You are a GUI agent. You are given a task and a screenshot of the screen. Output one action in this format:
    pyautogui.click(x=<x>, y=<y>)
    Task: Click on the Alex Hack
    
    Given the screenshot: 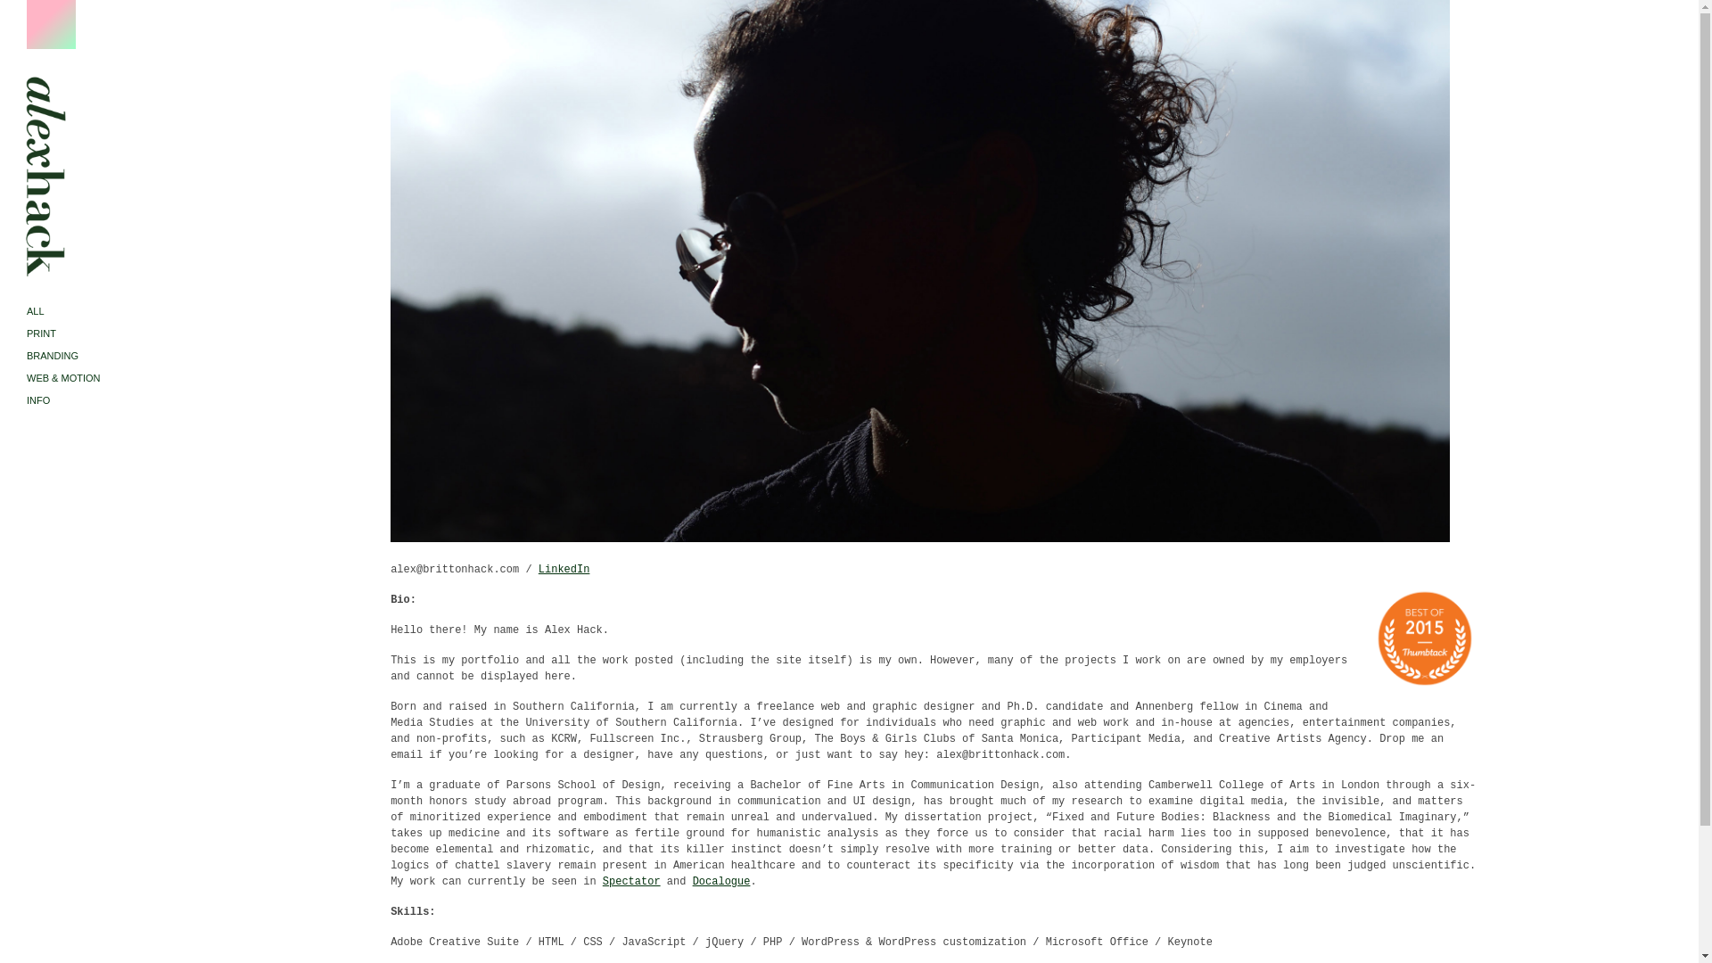 What is the action you would take?
    pyautogui.click(x=39, y=274)
    